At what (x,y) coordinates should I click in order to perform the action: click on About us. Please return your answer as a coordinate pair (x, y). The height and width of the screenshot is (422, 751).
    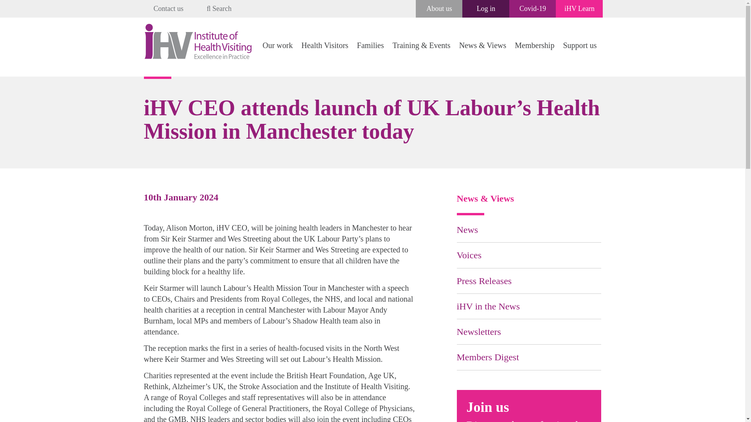
    Looking at the image, I should click on (439, 9).